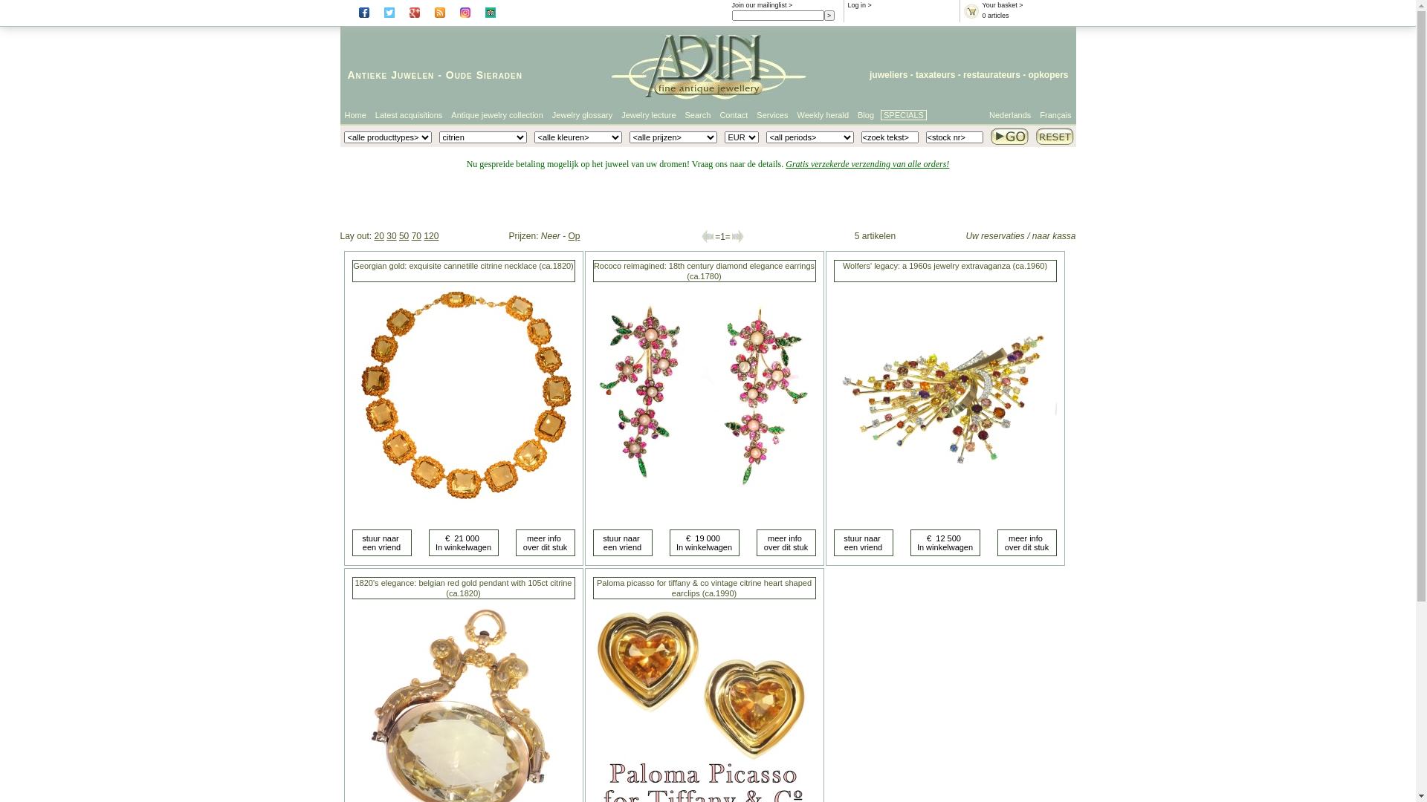 The width and height of the screenshot is (1427, 802). I want to click on Oude Sieraden, so click(485, 75).